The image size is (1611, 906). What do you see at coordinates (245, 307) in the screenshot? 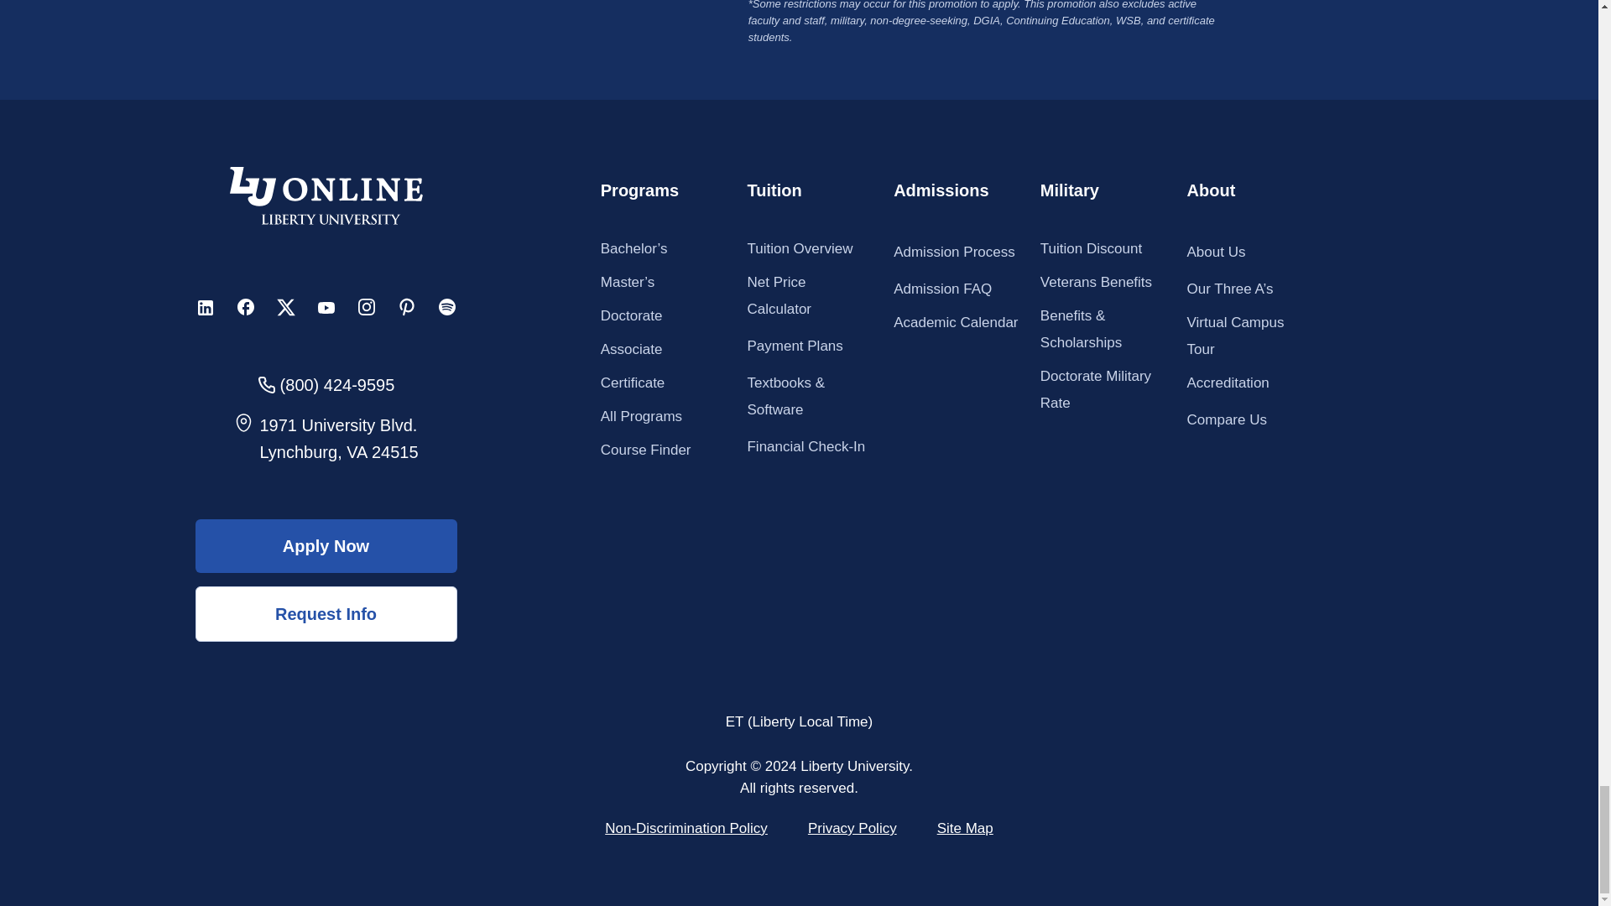
I see `facebook` at bounding box center [245, 307].